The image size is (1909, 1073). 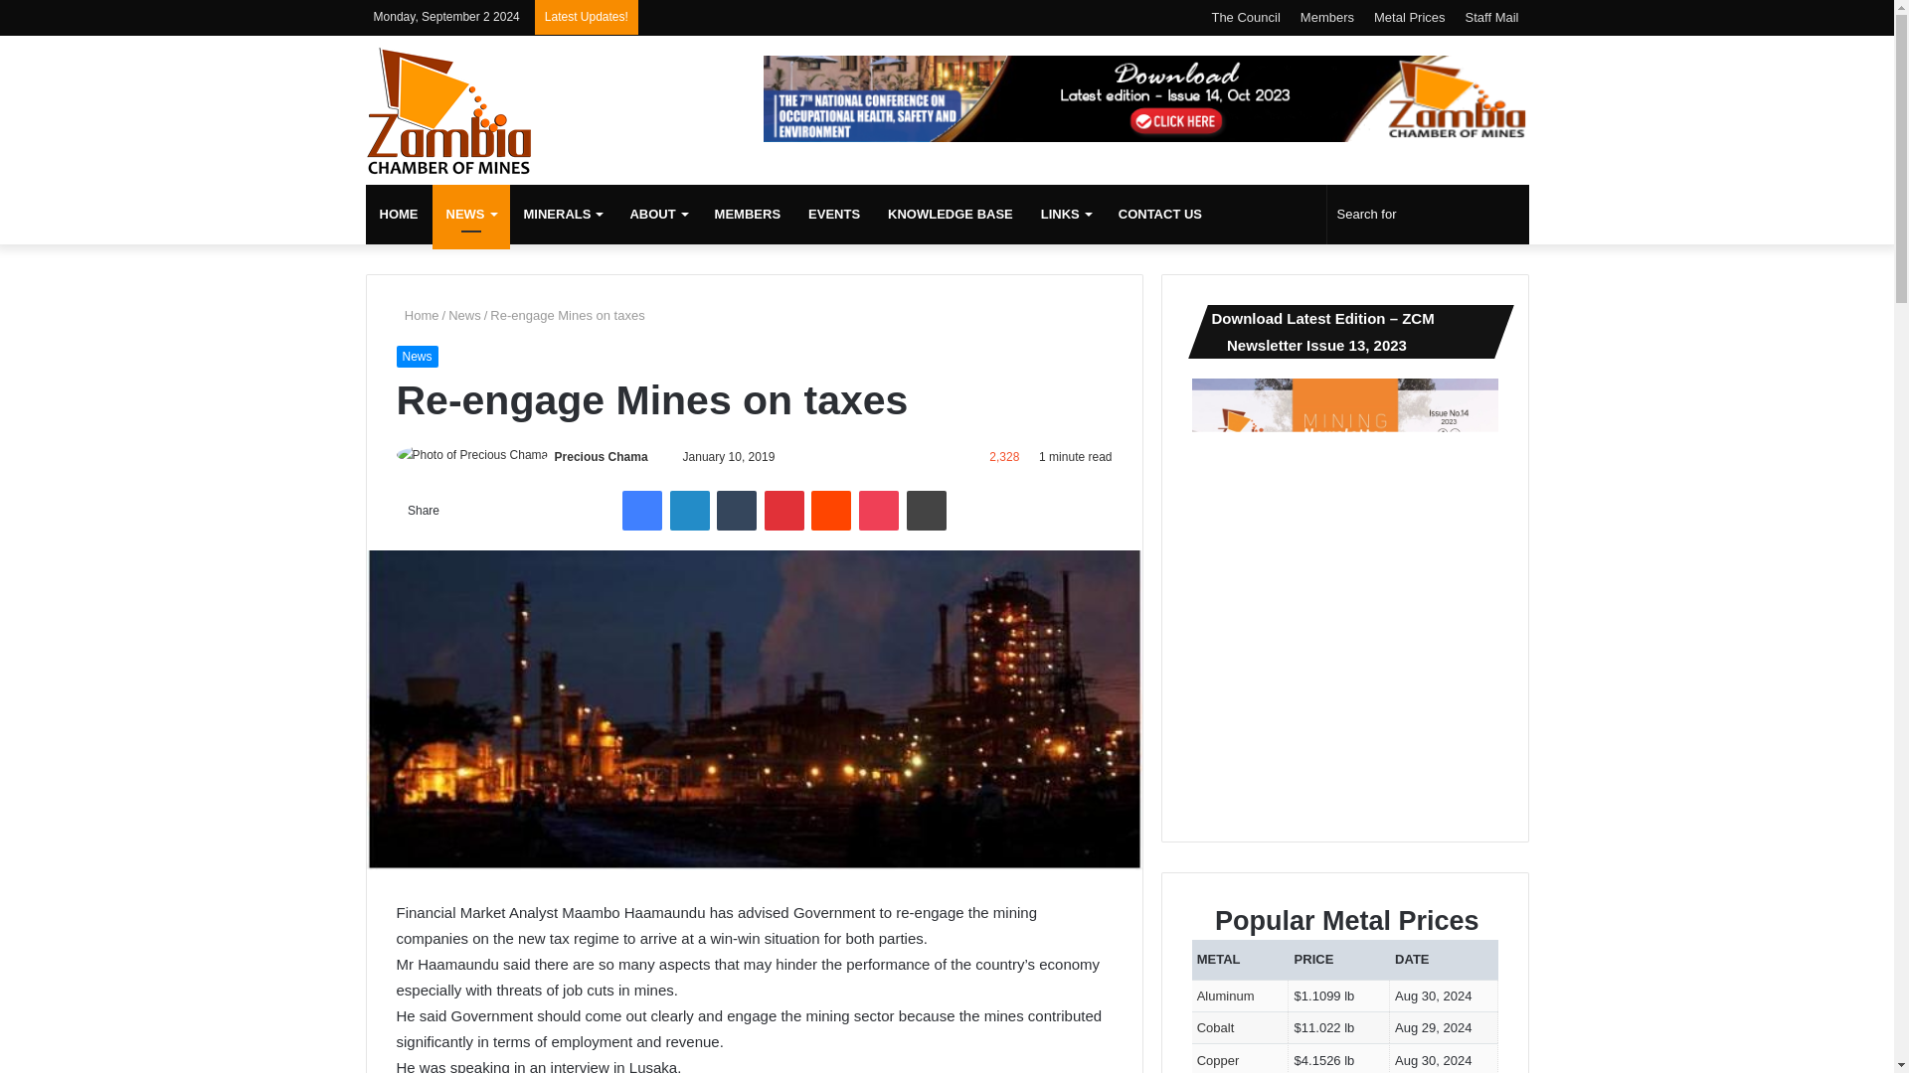 What do you see at coordinates (657, 215) in the screenshot?
I see `ABOUT` at bounding box center [657, 215].